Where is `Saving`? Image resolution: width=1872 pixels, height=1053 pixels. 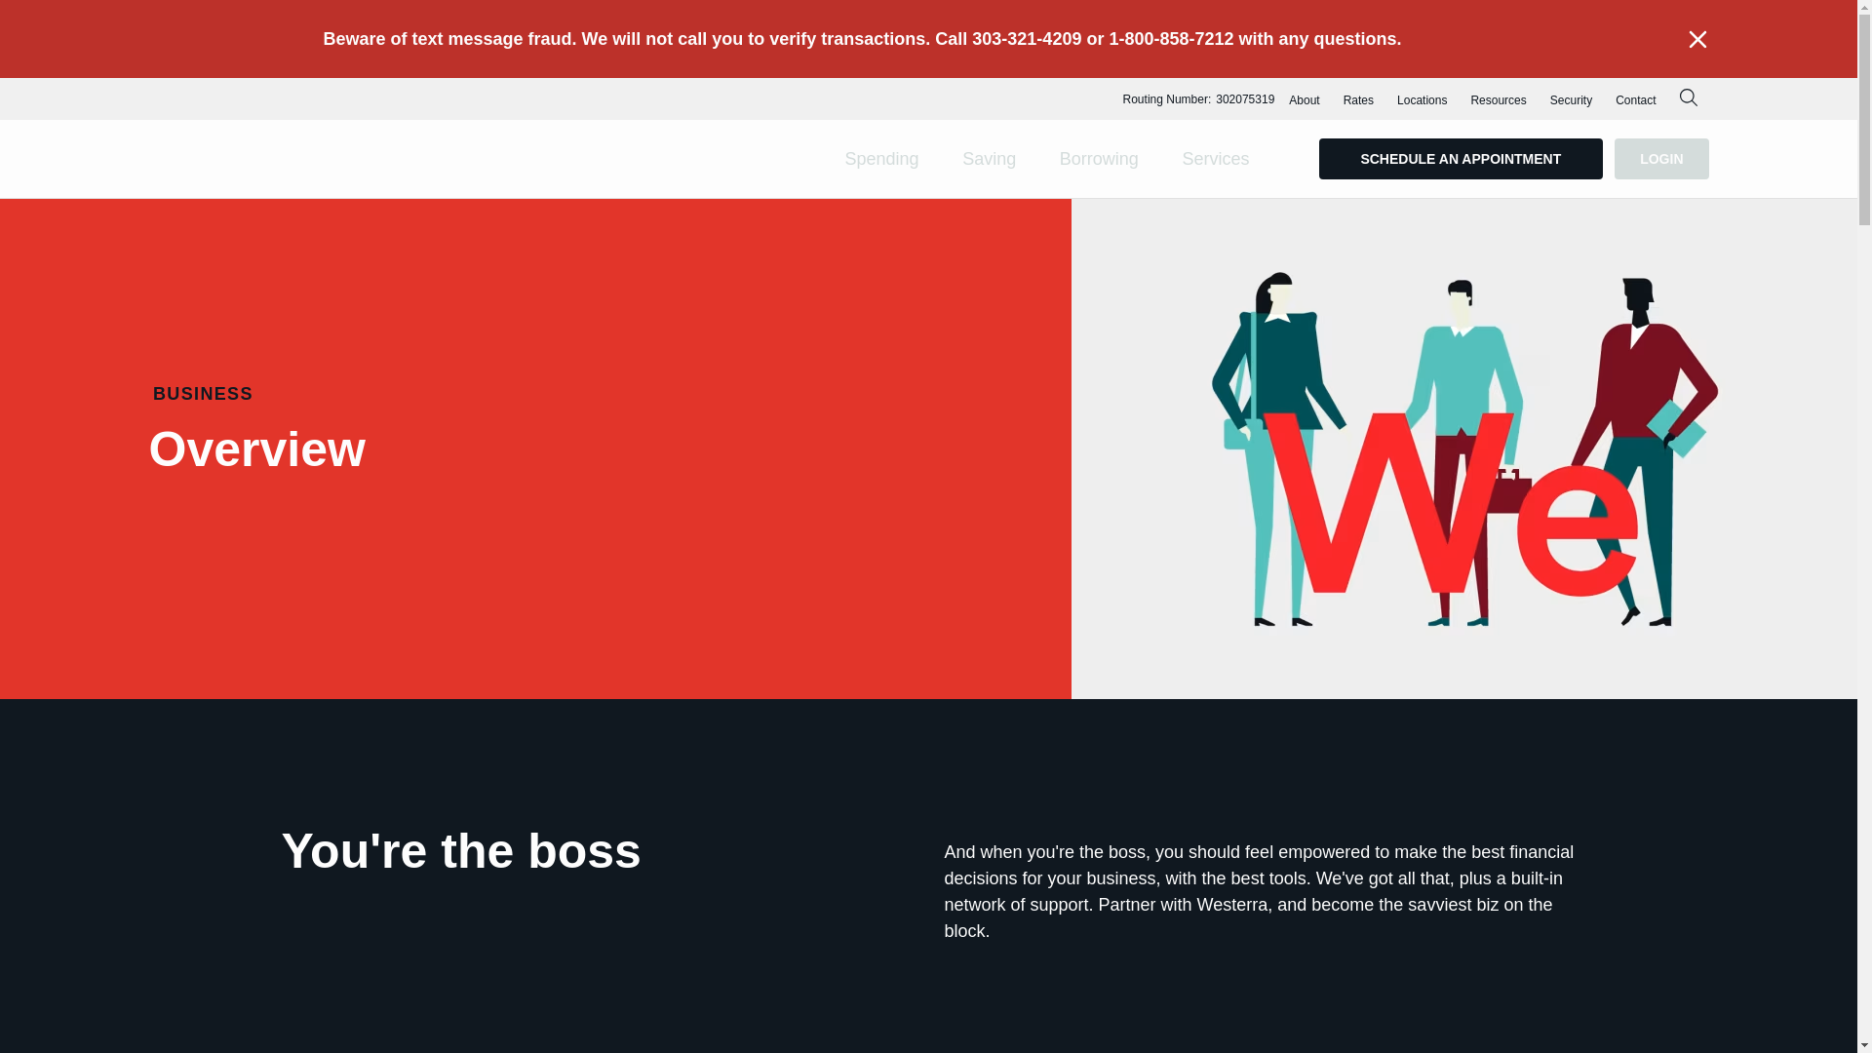 Saving is located at coordinates (989, 158).